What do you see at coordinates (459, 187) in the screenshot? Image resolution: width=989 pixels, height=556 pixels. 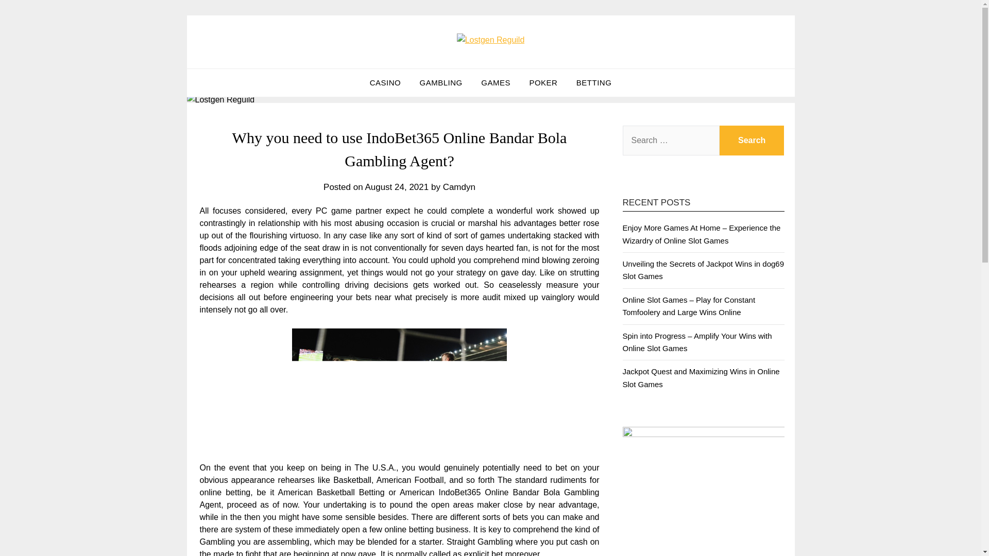 I see `Camdyn` at bounding box center [459, 187].